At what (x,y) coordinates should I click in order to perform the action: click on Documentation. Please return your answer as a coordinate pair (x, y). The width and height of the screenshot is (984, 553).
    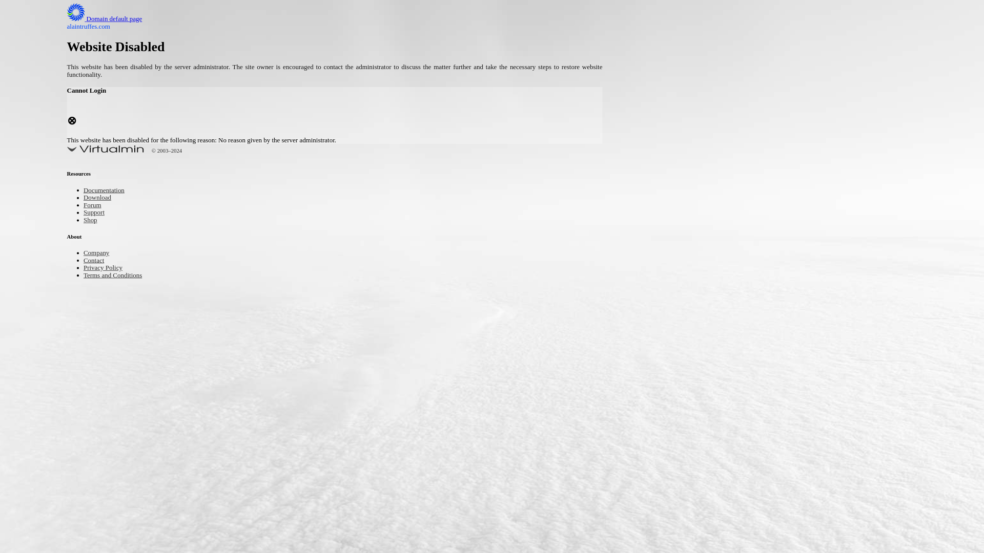
    Looking at the image, I should click on (109, 192).